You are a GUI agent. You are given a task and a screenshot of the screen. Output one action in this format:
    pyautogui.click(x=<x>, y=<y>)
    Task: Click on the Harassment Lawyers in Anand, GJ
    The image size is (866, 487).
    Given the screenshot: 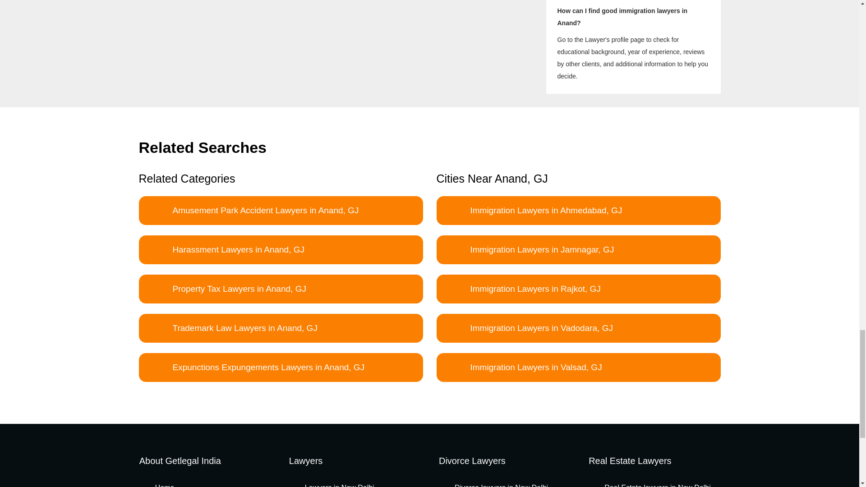 What is the action you would take?
    pyautogui.click(x=281, y=250)
    